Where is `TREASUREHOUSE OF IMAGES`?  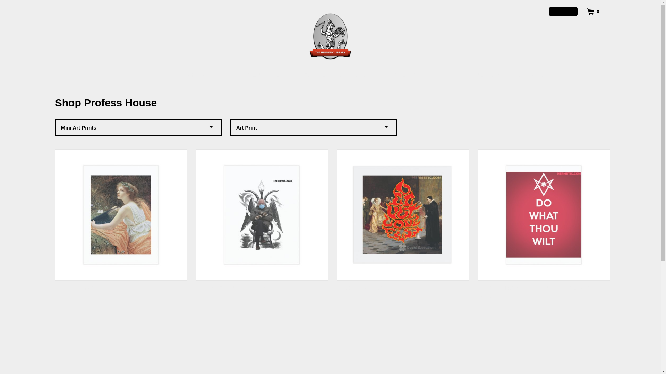 TREASUREHOUSE OF IMAGES is located at coordinates (336, 75).